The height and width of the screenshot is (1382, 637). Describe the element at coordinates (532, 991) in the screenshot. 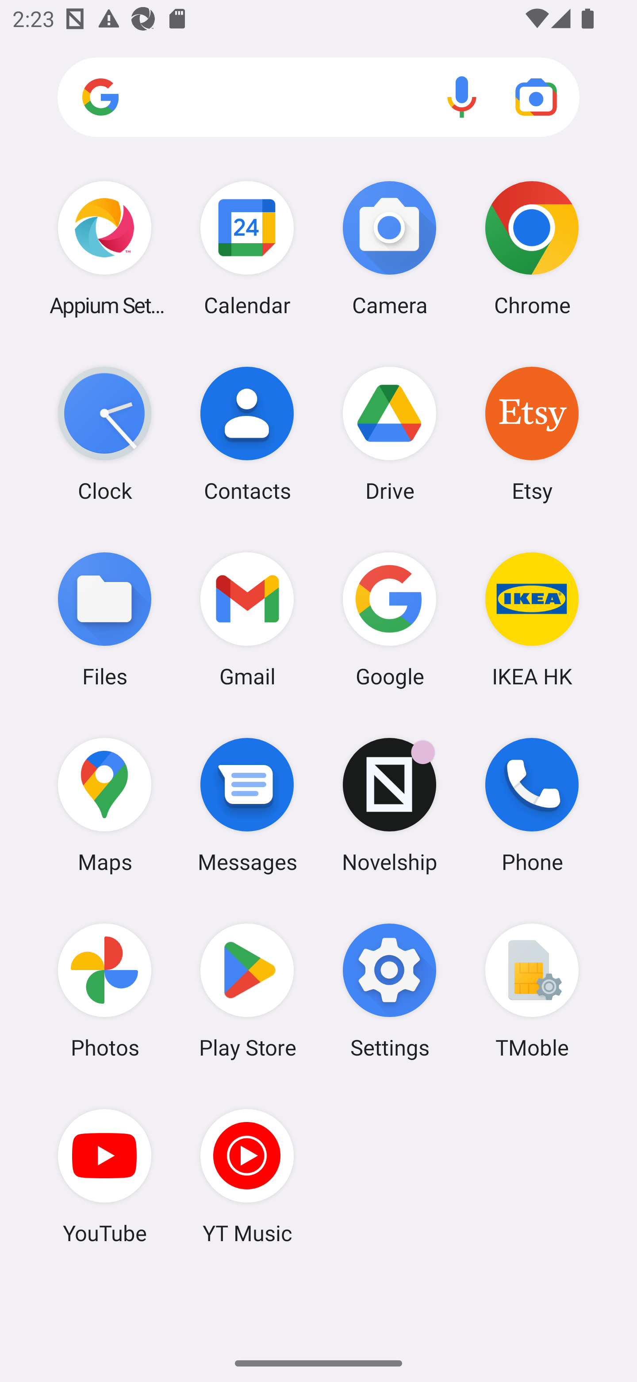

I see `TMoble` at that location.